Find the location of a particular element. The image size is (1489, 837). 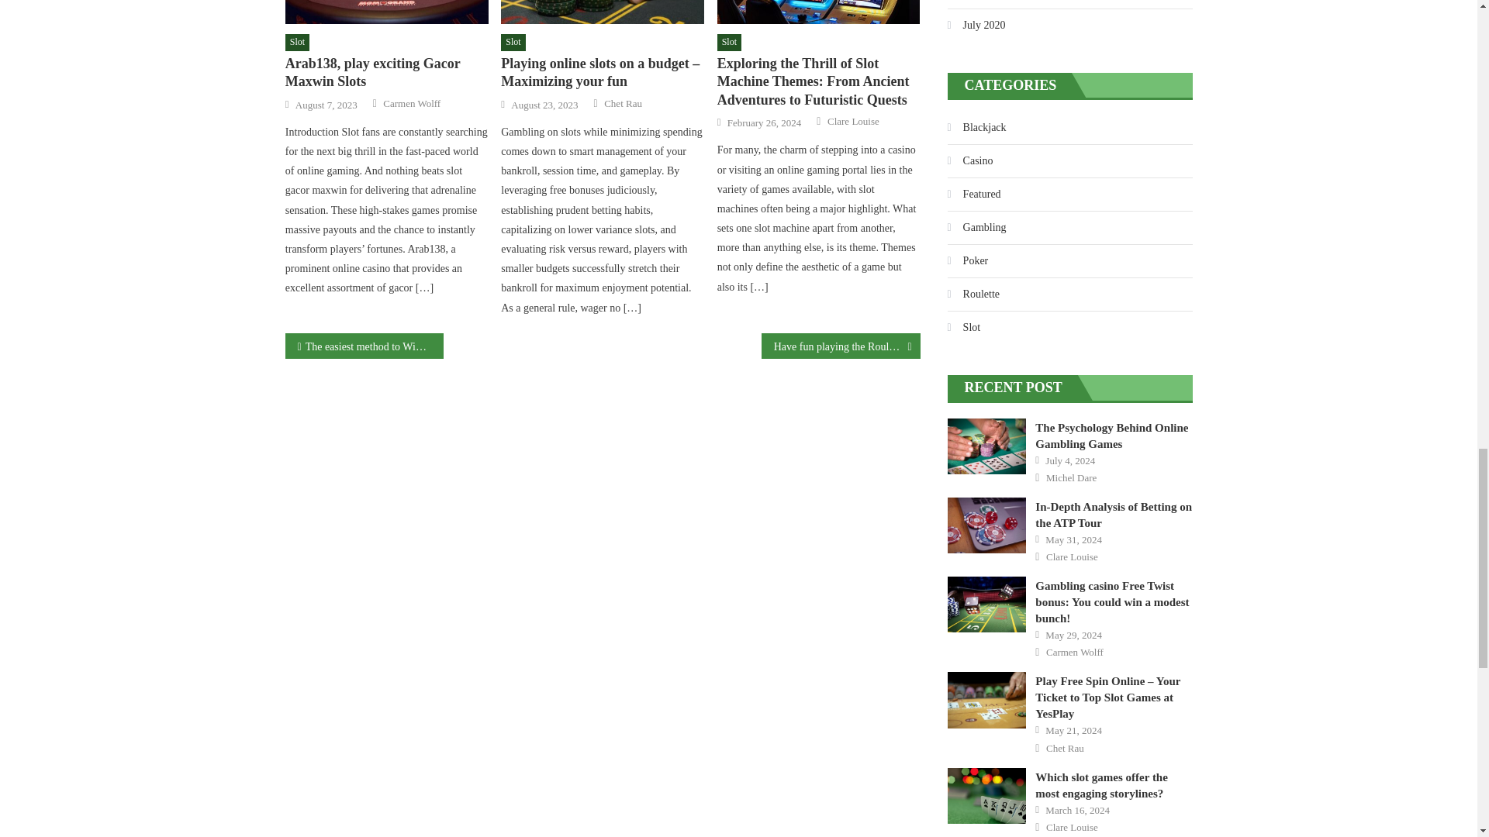

Slot is located at coordinates (298, 42).